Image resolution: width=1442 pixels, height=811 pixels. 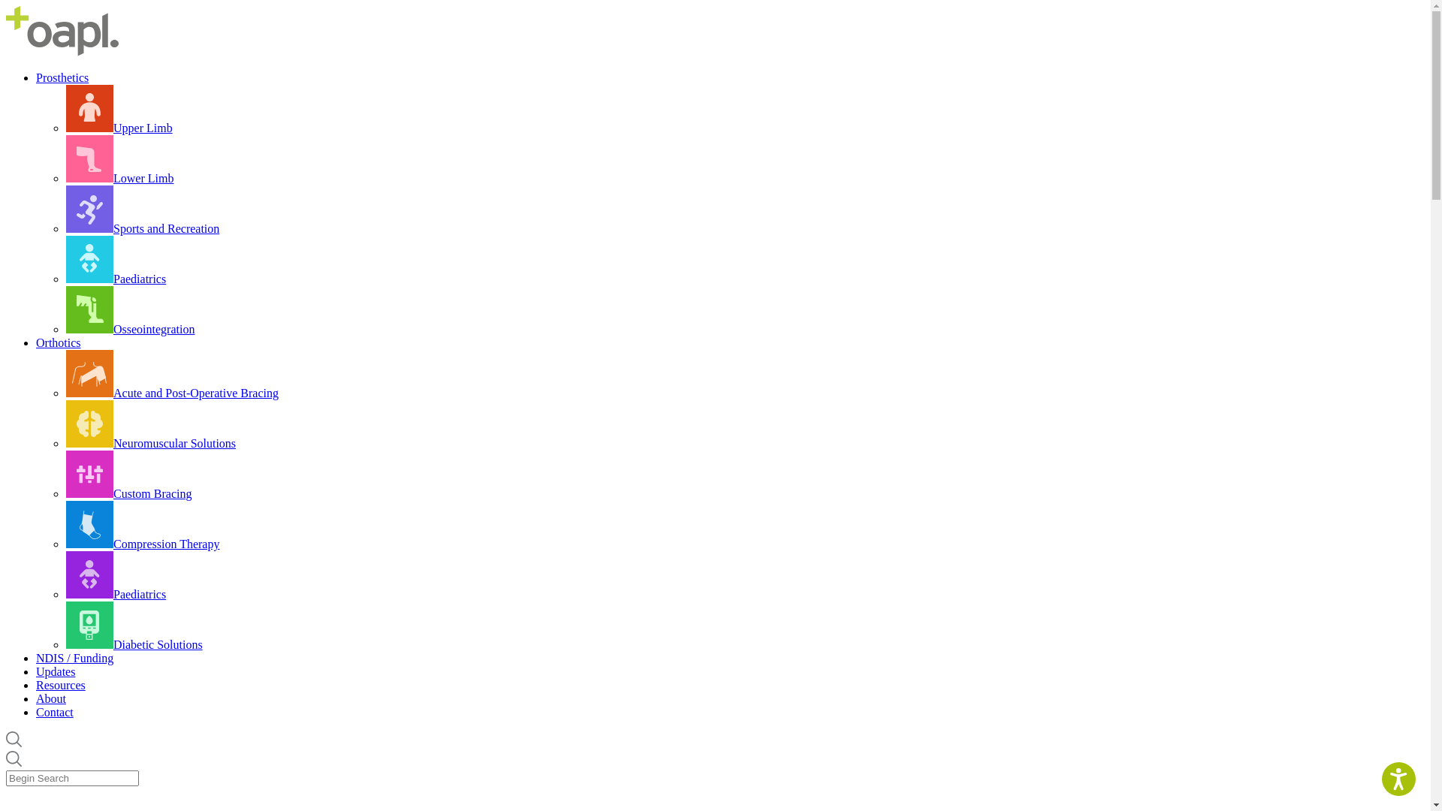 What do you see at coordinates (119, 128) in the screenshot?
I see `Upper Limb` at bounding box center [119, 128].